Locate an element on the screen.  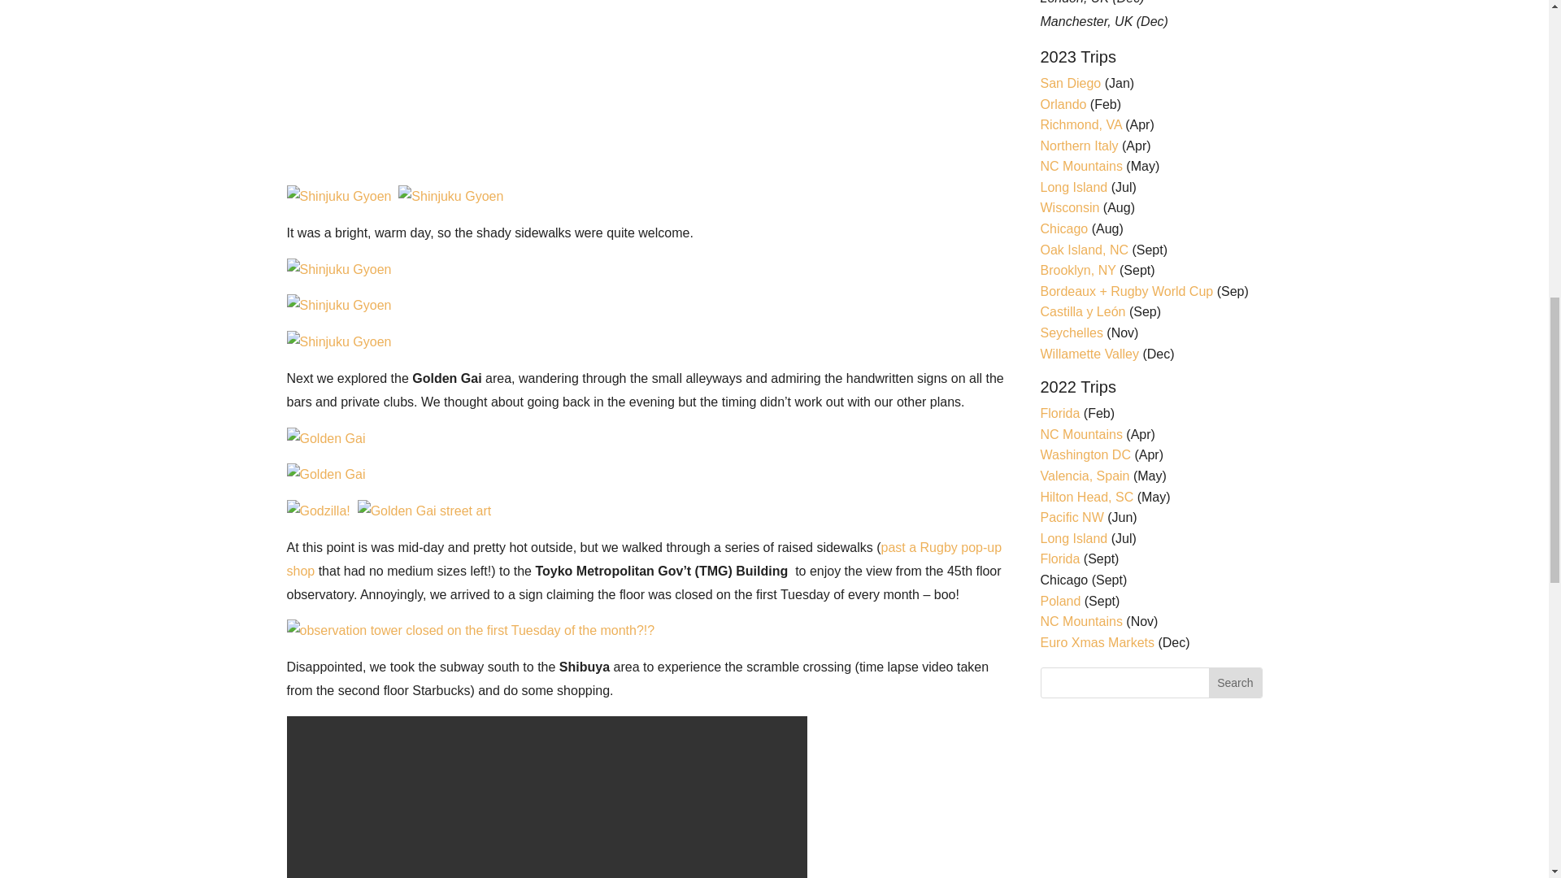
Shinjuku Gyoen is located at coordinates (338, 306).